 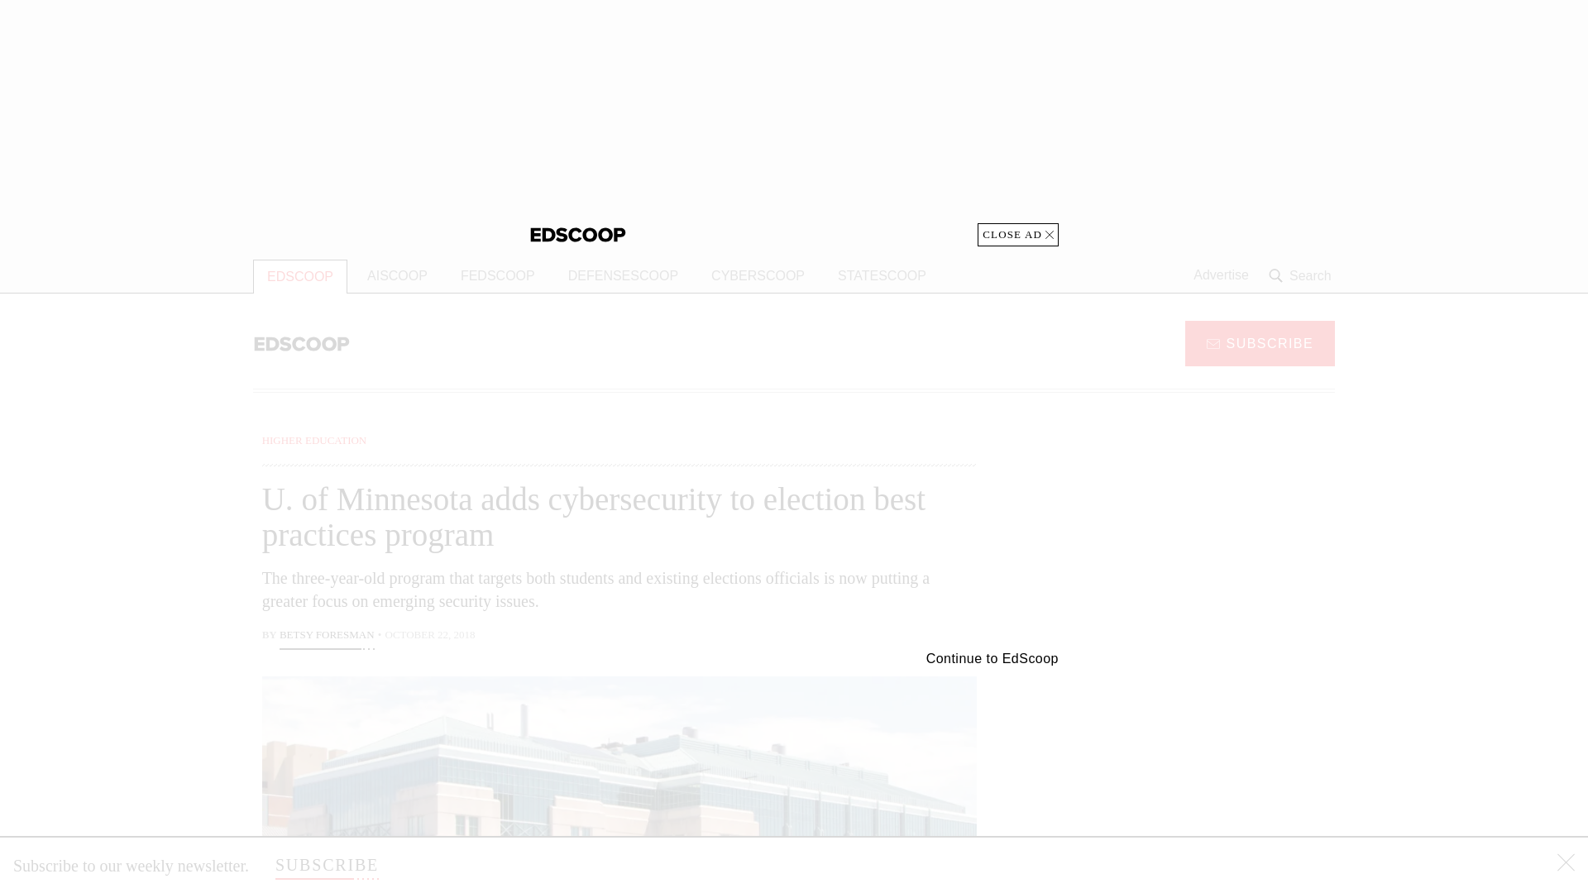 What do you see at coordinates (794, 122) in the screenshot?
I see `3rd party ad content` at bounding box center [794, 122].